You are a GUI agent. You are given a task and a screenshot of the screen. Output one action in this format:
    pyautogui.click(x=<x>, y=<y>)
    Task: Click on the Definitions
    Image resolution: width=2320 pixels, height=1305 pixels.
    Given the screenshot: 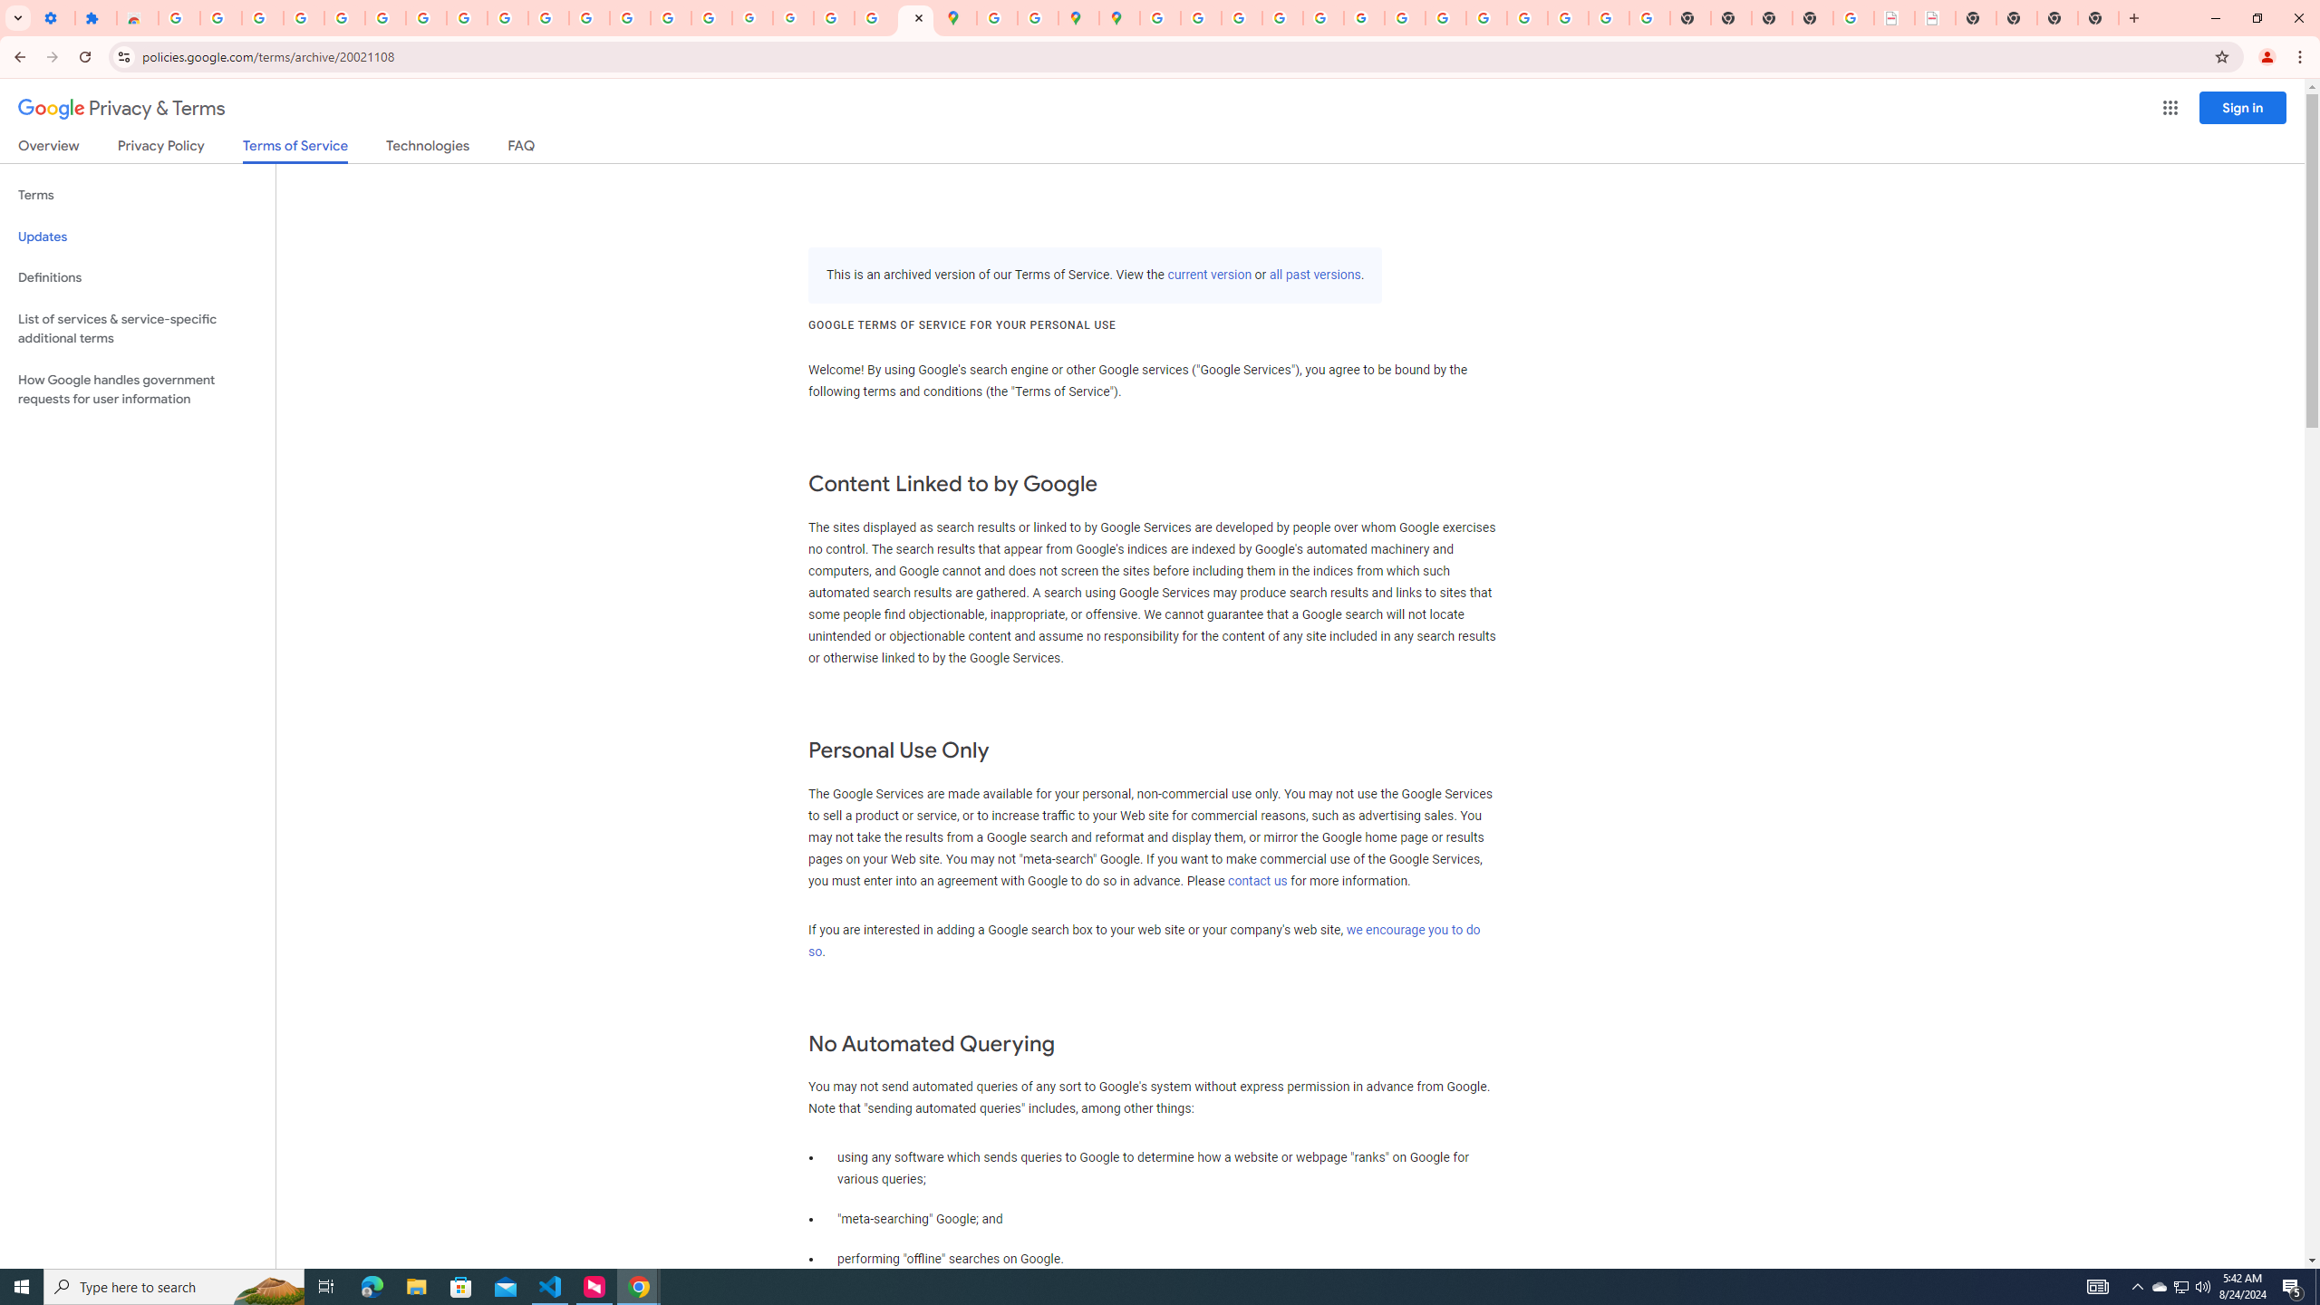 What is the action you would take?
    pyautogui.click(x=138, y=277)
    